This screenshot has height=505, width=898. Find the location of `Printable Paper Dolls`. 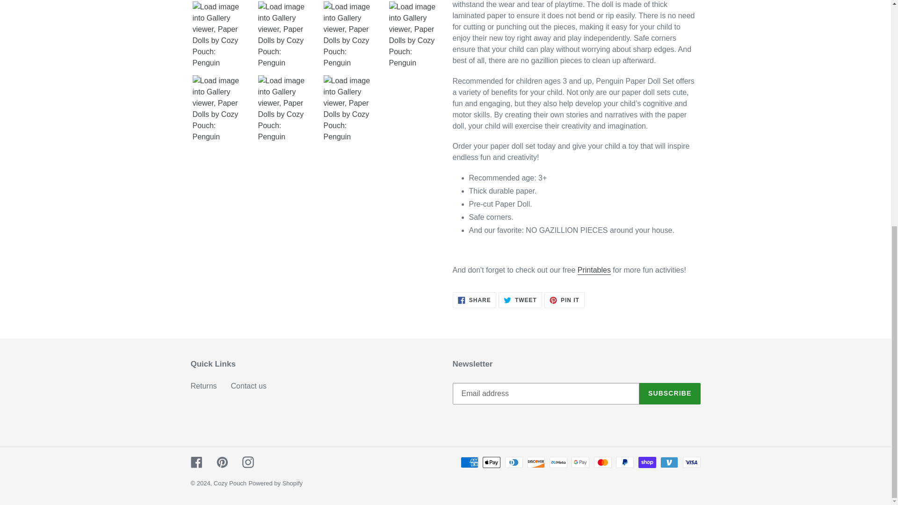

Printable Paper Dolls is located at coordinates (520, 300).